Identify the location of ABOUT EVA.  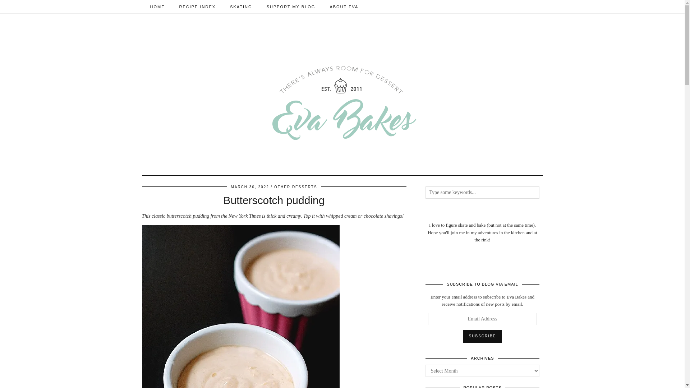
(344, 6).